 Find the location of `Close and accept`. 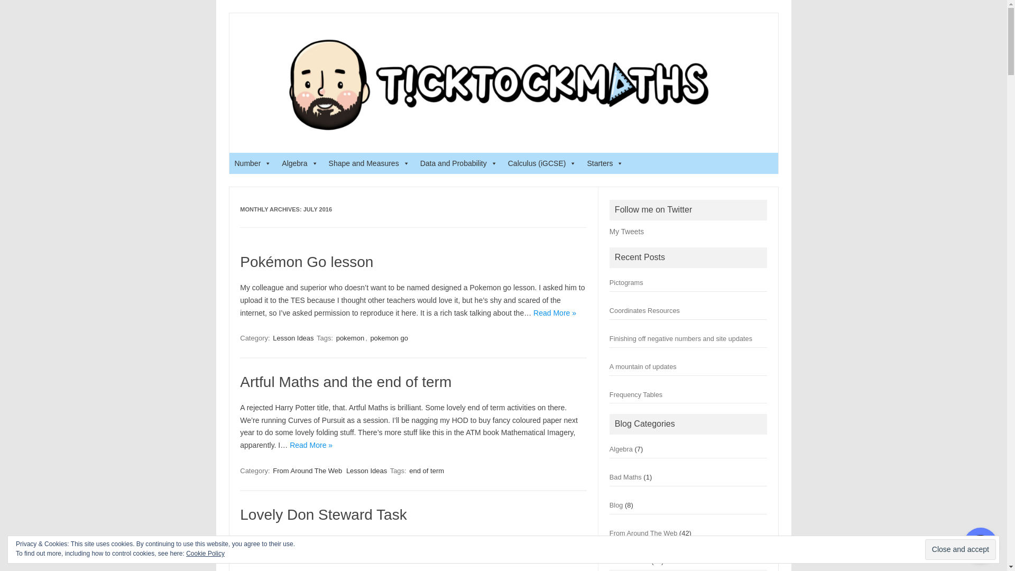

Close and accept is located at coordinates (960, 549).